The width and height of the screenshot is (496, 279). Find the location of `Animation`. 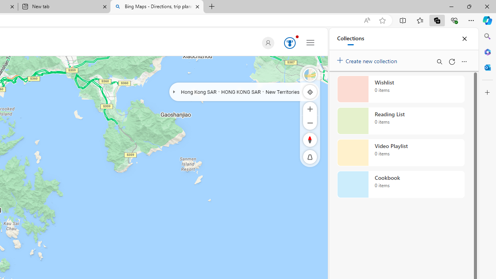

Animation is located at coordinates (297, 36).